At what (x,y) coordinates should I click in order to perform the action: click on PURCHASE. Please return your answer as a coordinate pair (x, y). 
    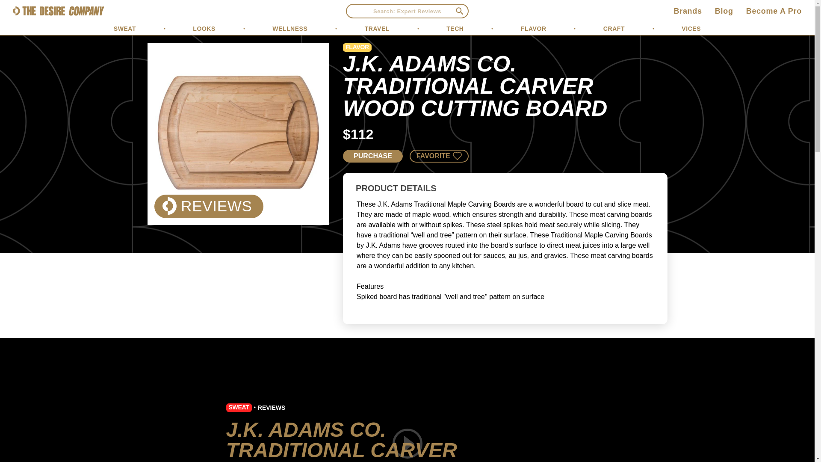
    Looking at the image, I should click on (373, 156).